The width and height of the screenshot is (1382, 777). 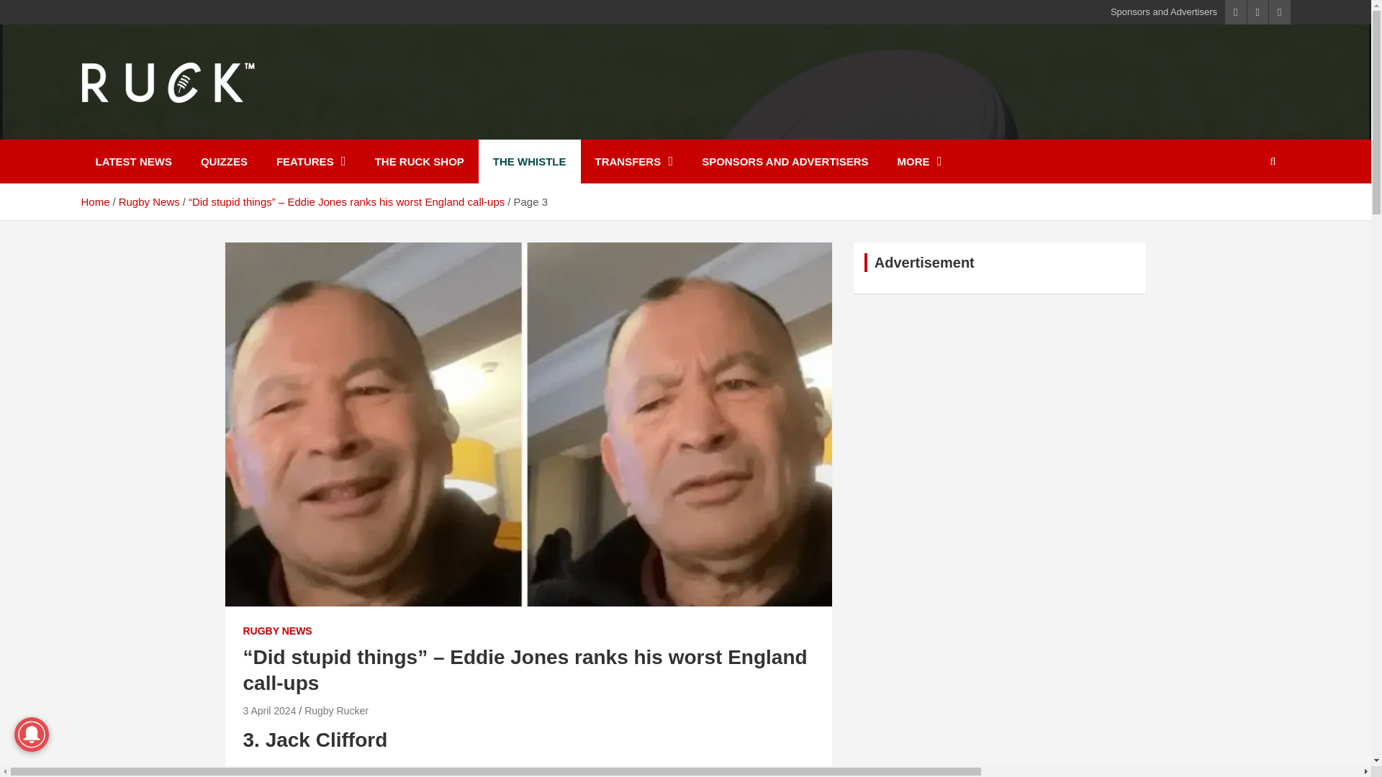 I want to click on QUIZZES, so click(x=225, y=161).